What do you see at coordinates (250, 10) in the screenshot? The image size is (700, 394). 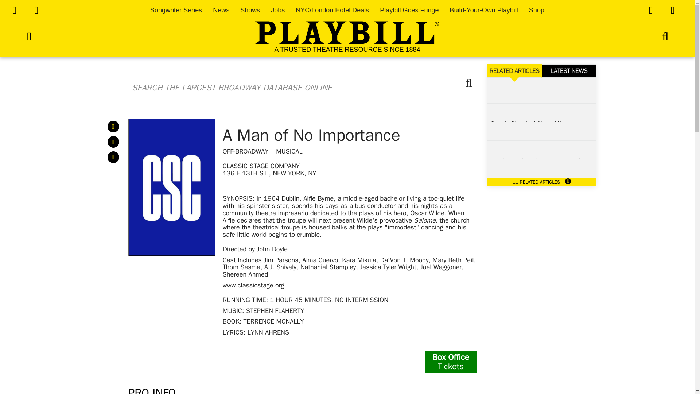 I see `Shows` at bounding box center [250, 10].